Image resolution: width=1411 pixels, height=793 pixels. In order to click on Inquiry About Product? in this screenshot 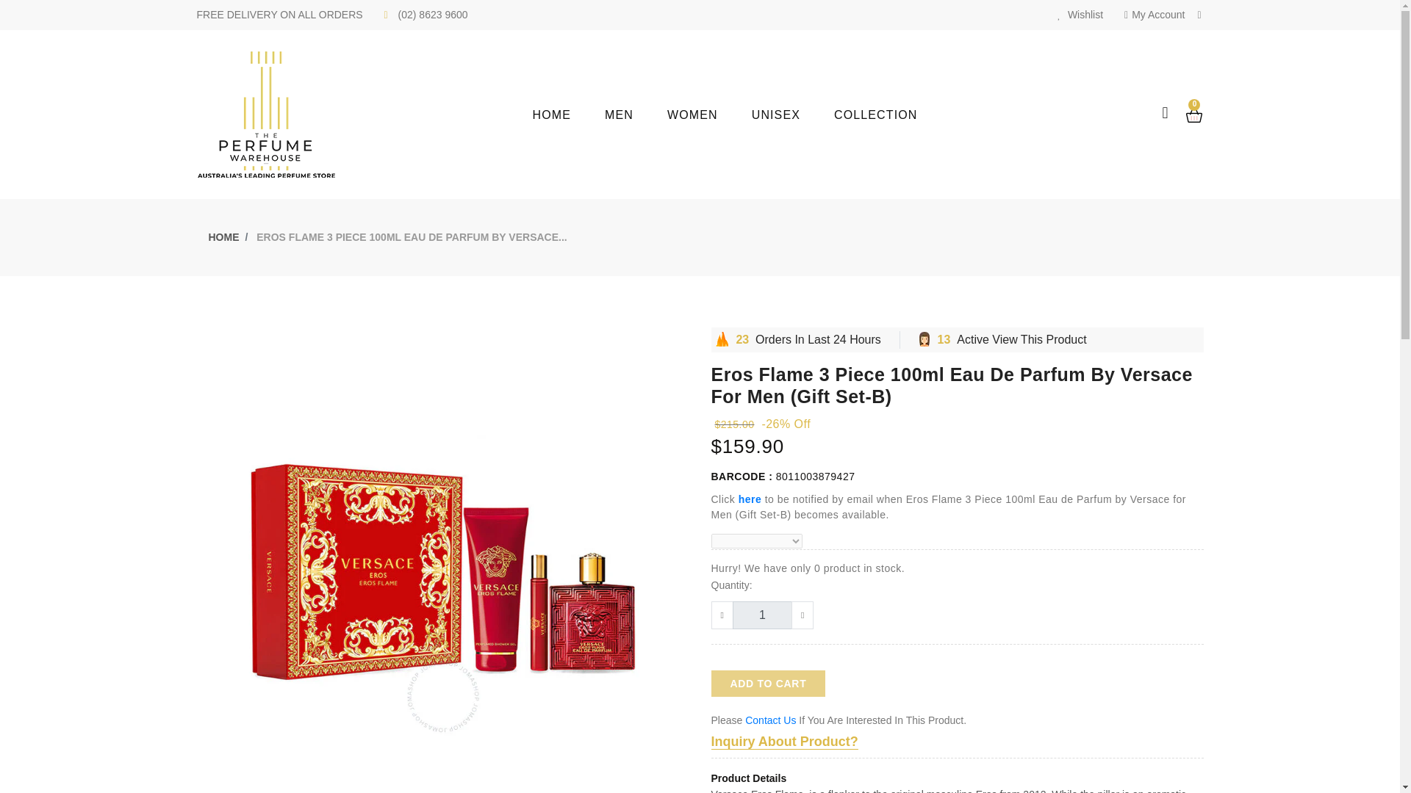, I will do `click(784, 742)`.